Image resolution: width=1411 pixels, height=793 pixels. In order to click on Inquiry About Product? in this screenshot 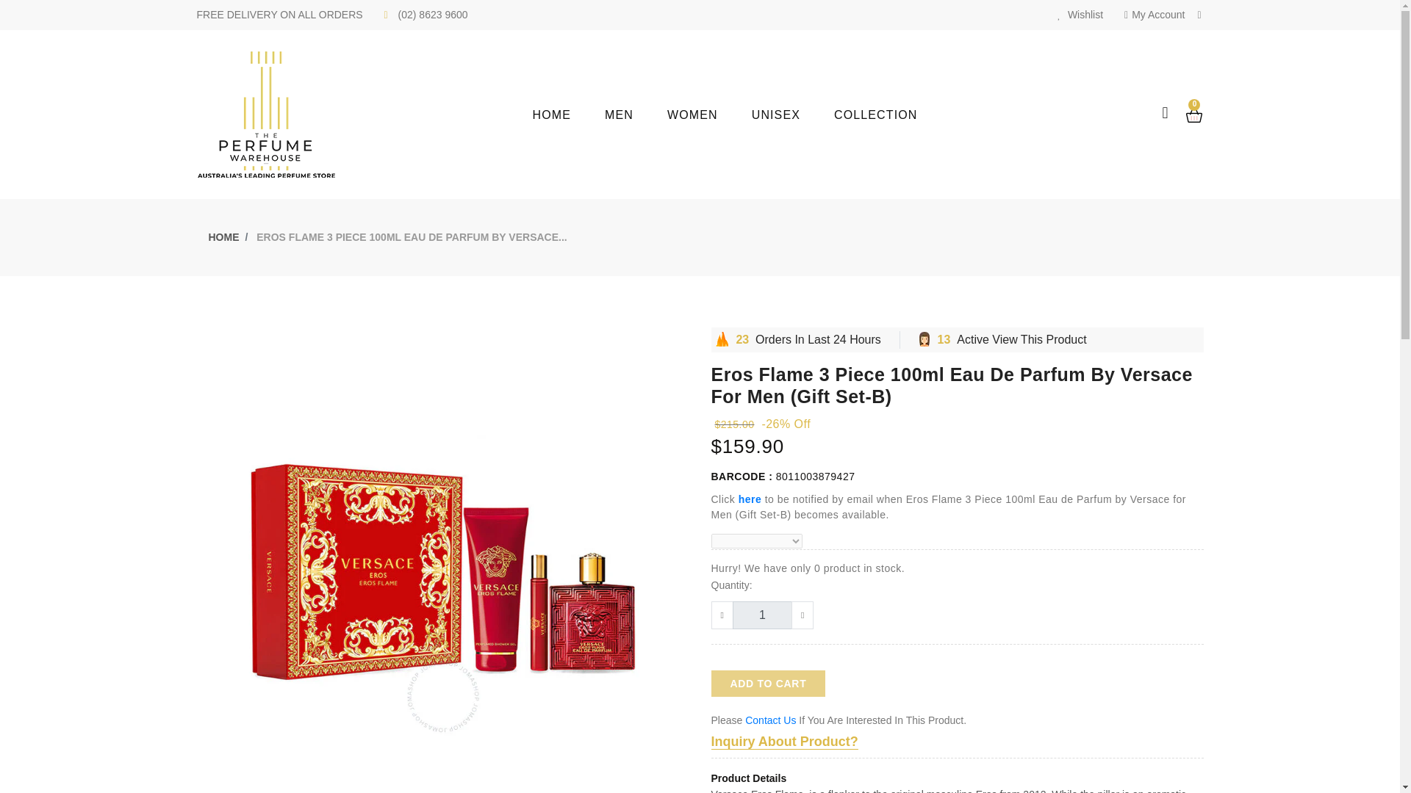, I will do `click(784, 742)`.